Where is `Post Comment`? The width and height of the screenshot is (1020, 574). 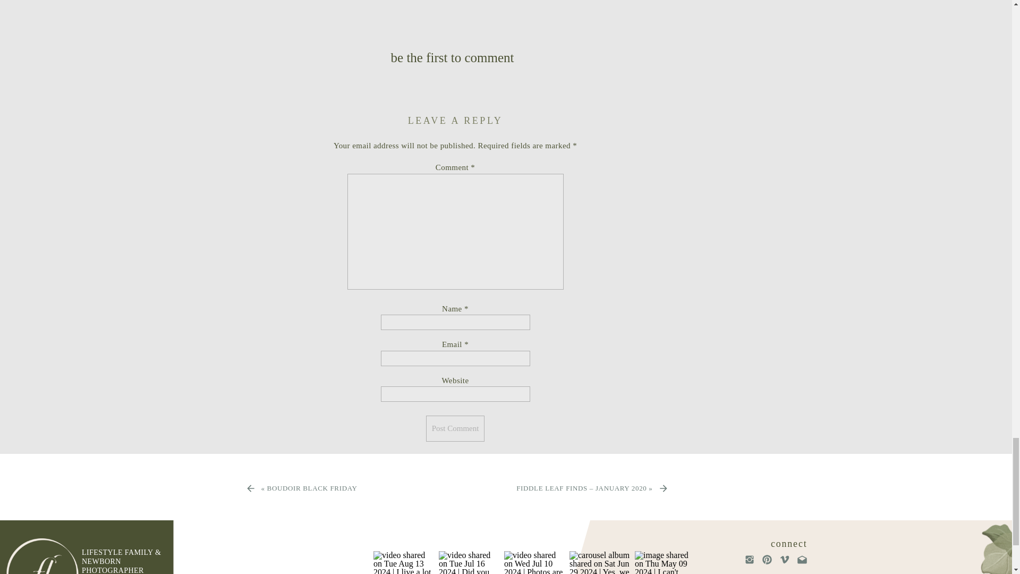 Post Comment is located at coordinates (456, 428).